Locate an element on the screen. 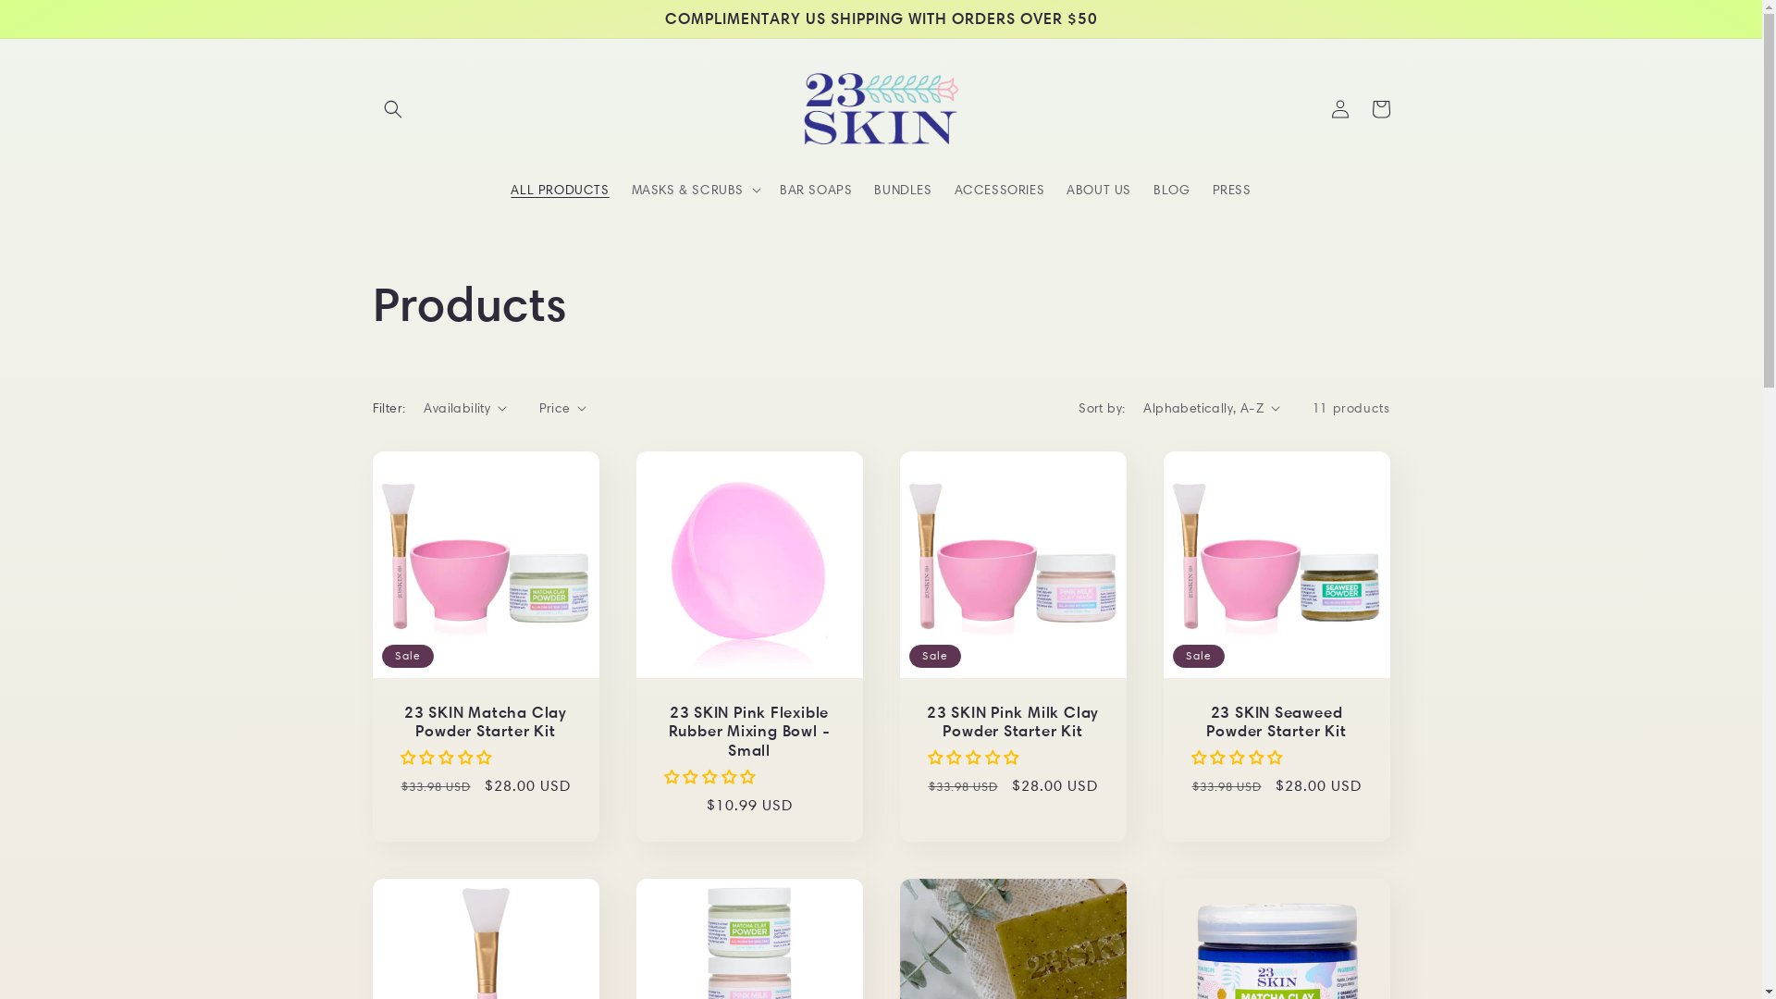  BUNDLES is located at coordinates (903, 190).